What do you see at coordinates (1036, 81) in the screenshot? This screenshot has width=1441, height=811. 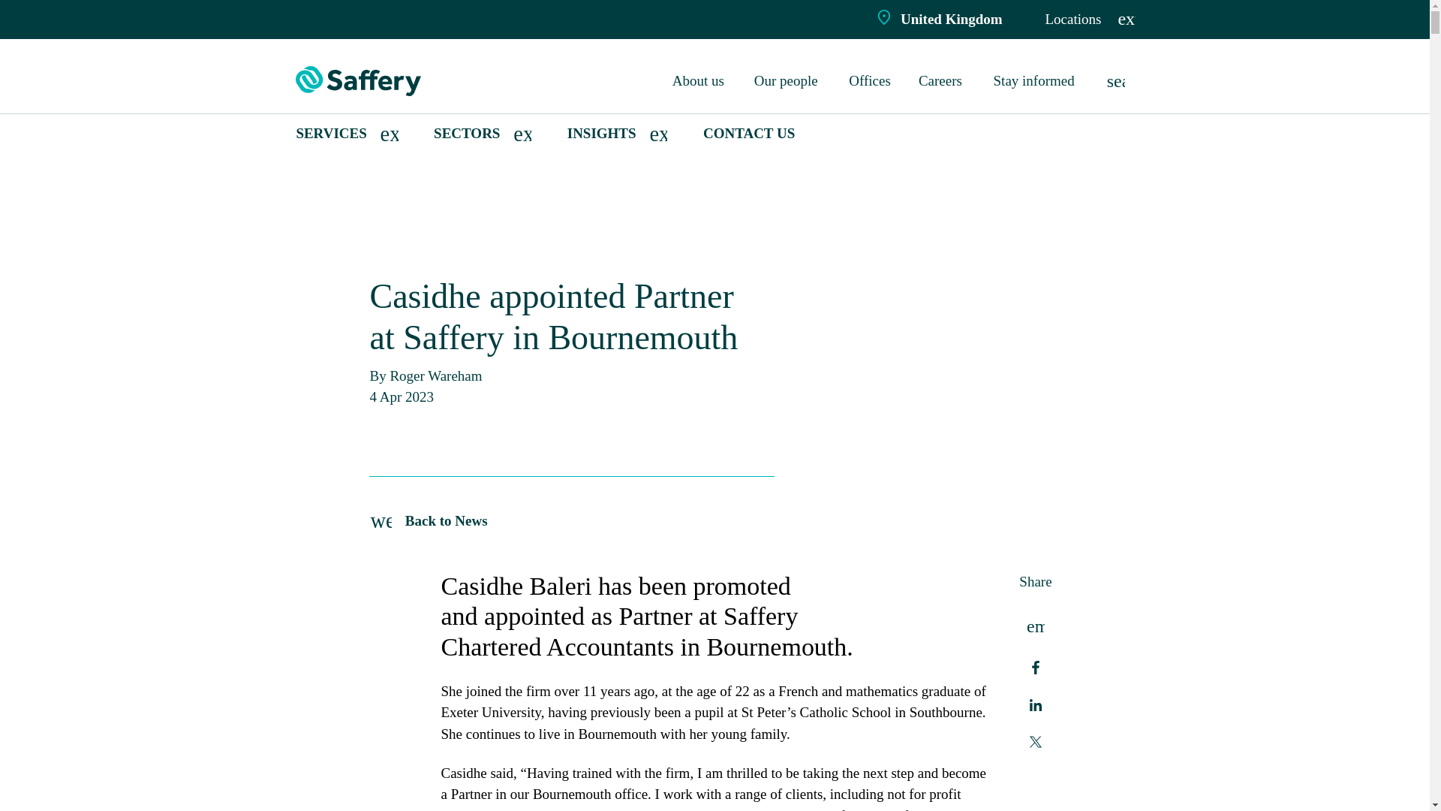 I see `Stay informed` at bounding box center [1036, 81].